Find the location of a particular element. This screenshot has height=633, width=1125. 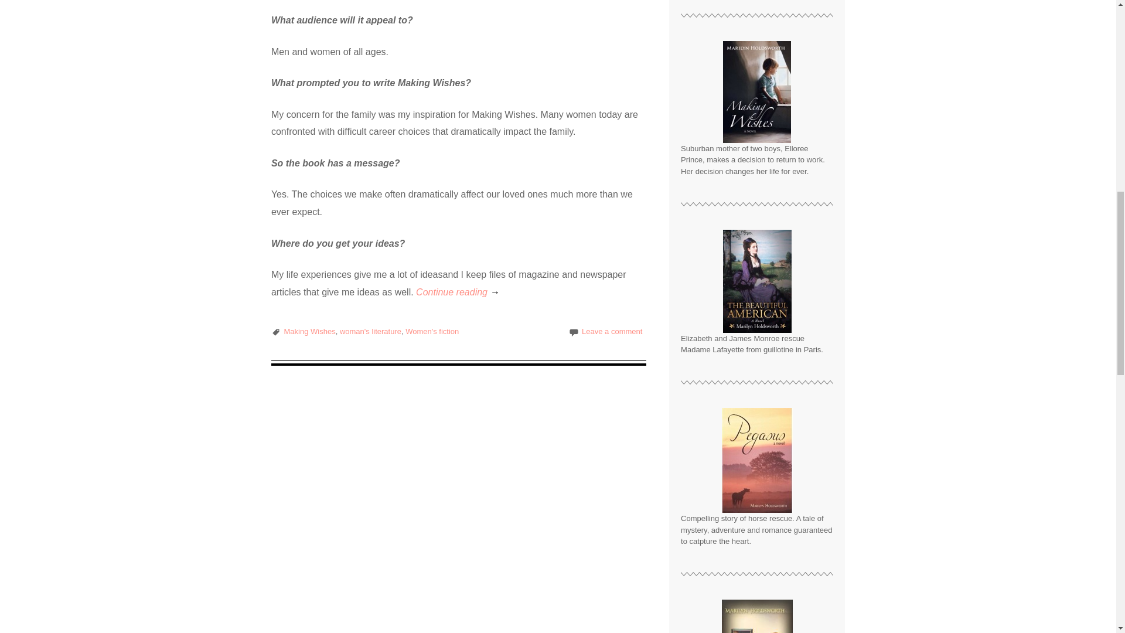

woman's literature is located at coordinates (370, 332).